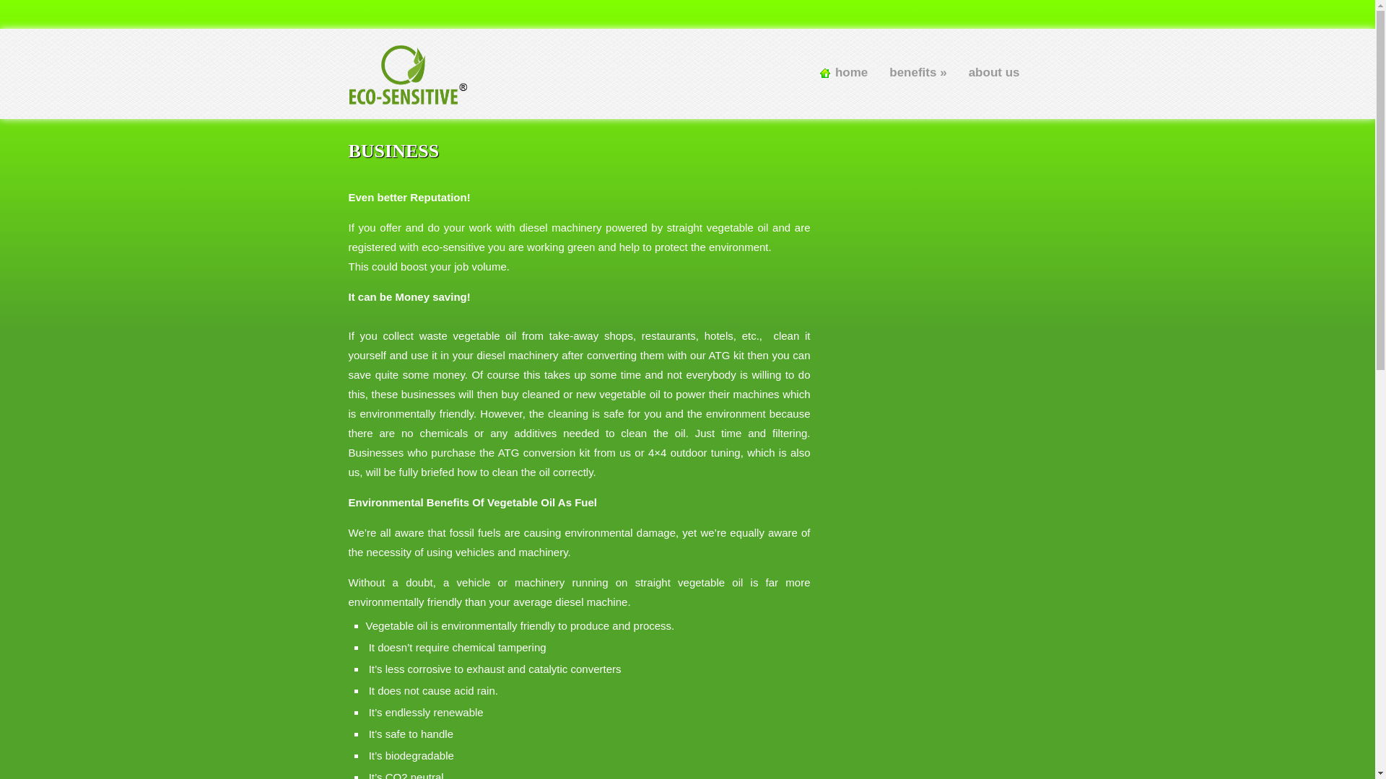 This screenshot has height=779, width=1386. Describe the element at coordinates (409, 99) in the screenshot. I see `Eco-Sensitive` at that location.